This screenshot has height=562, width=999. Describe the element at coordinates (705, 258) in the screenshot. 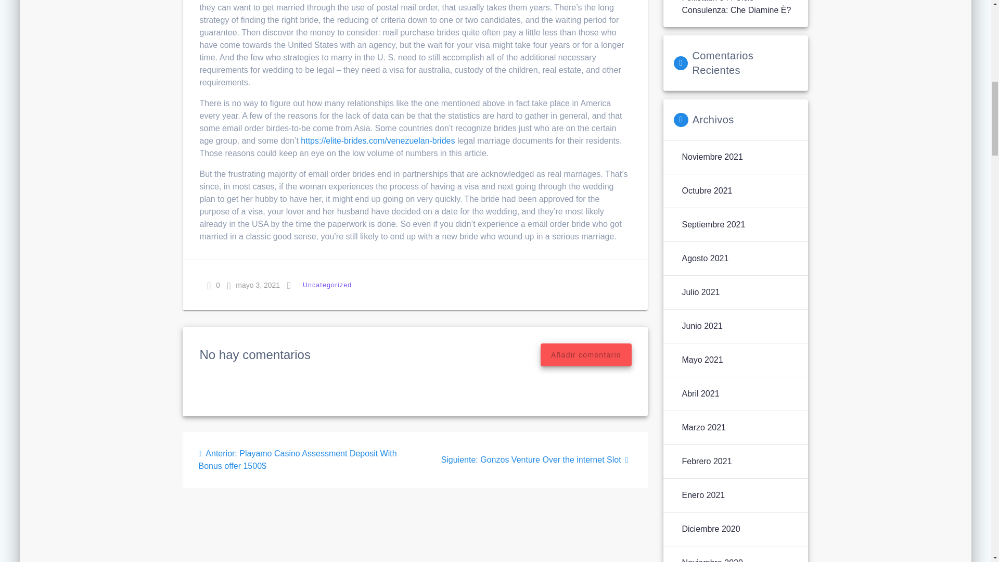

I see `Agosto 2021` at that location.